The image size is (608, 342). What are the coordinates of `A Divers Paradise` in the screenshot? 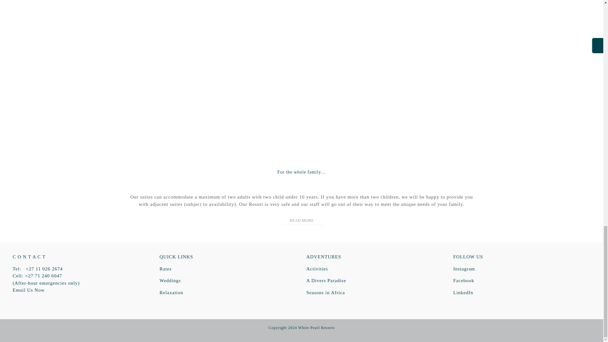 It's located at (326, 281).